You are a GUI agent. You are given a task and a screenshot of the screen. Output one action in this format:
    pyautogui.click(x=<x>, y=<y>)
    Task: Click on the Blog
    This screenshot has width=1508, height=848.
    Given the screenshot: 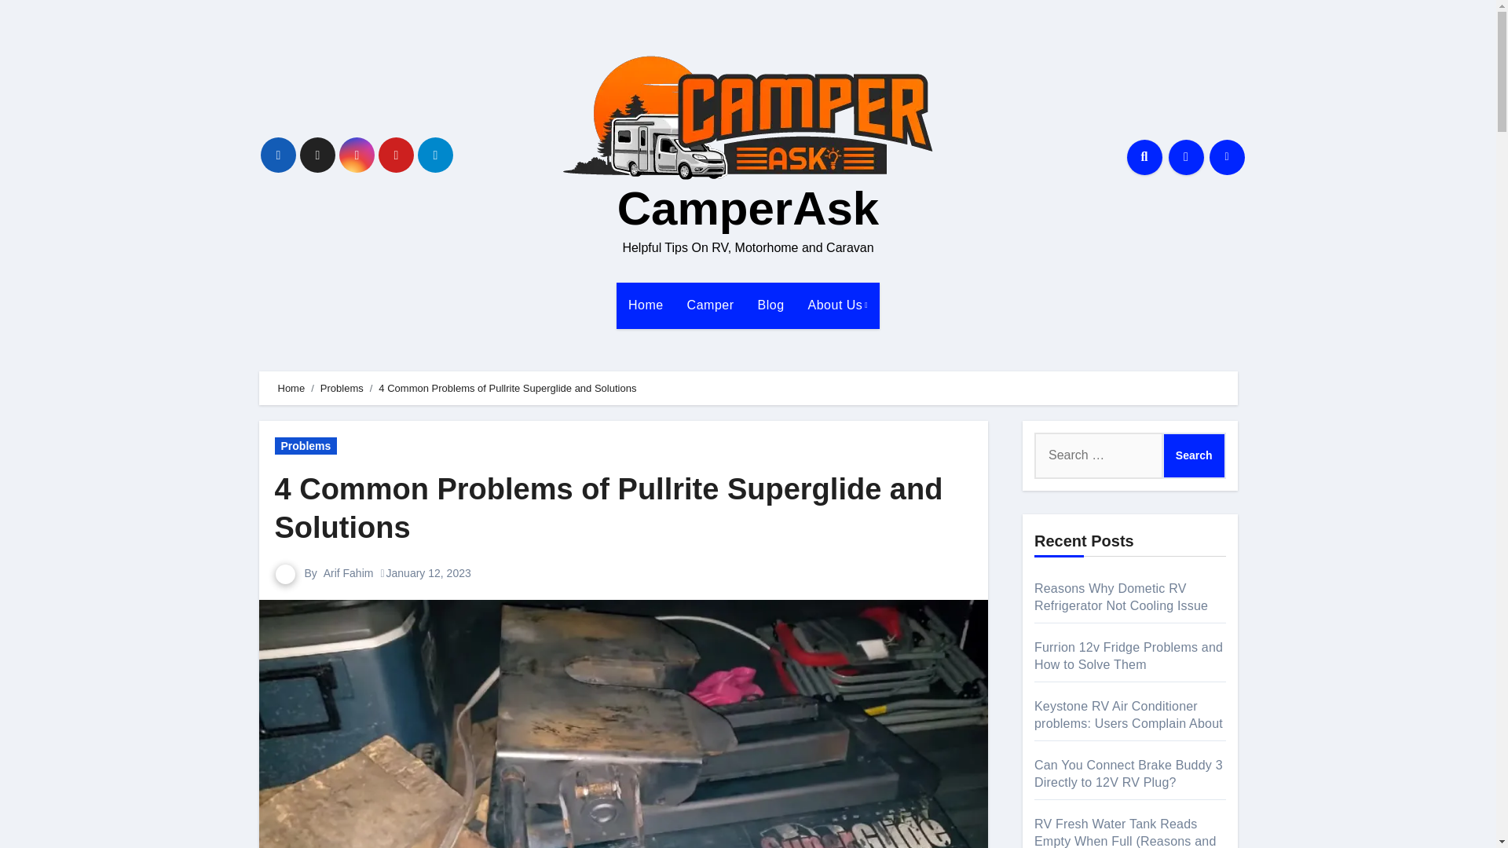 What is the action you would take?
    pyautogui.click(x=771, y=305)
    